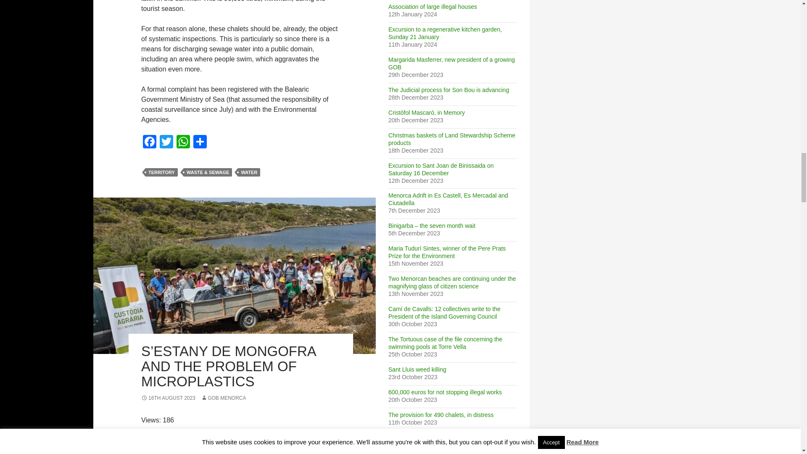 Image resolution: width=807 pixels, height=454 pixels. What do you see at coordinates (183, 142) in the screenshot?
I see `WhatsApp` at bounding box center [183, 142].